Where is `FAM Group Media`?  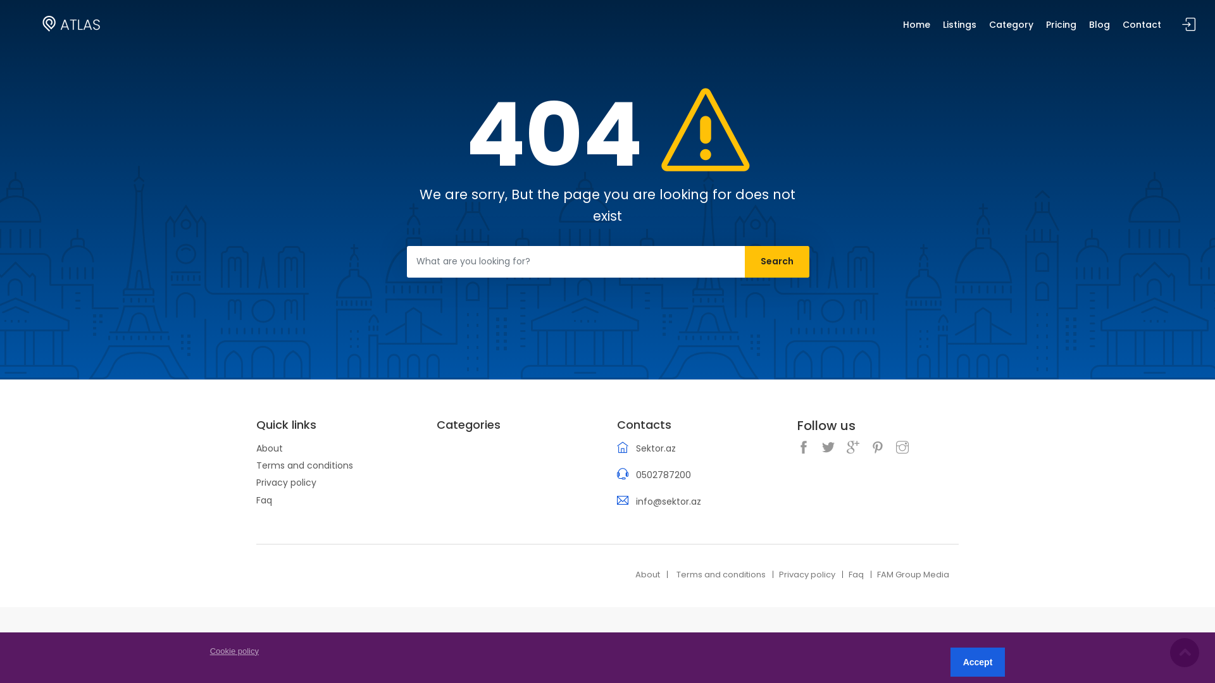 FAM Group Media is located at coordinates (913, 575).